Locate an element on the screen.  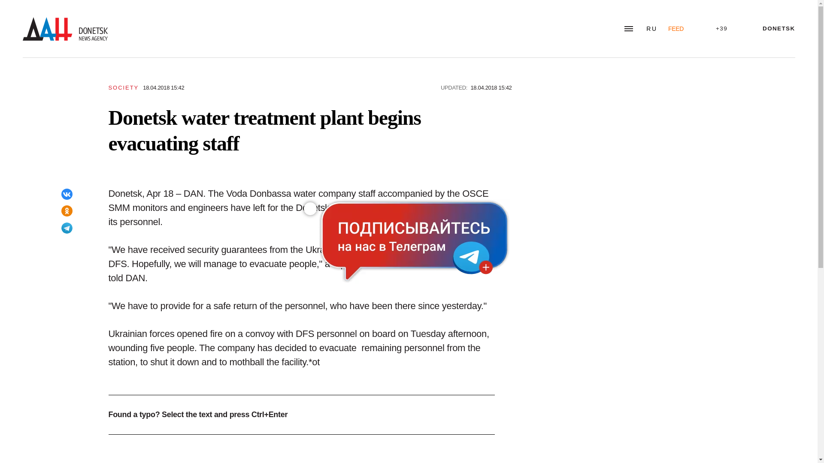
News feed is located at coordinates (676, 28).